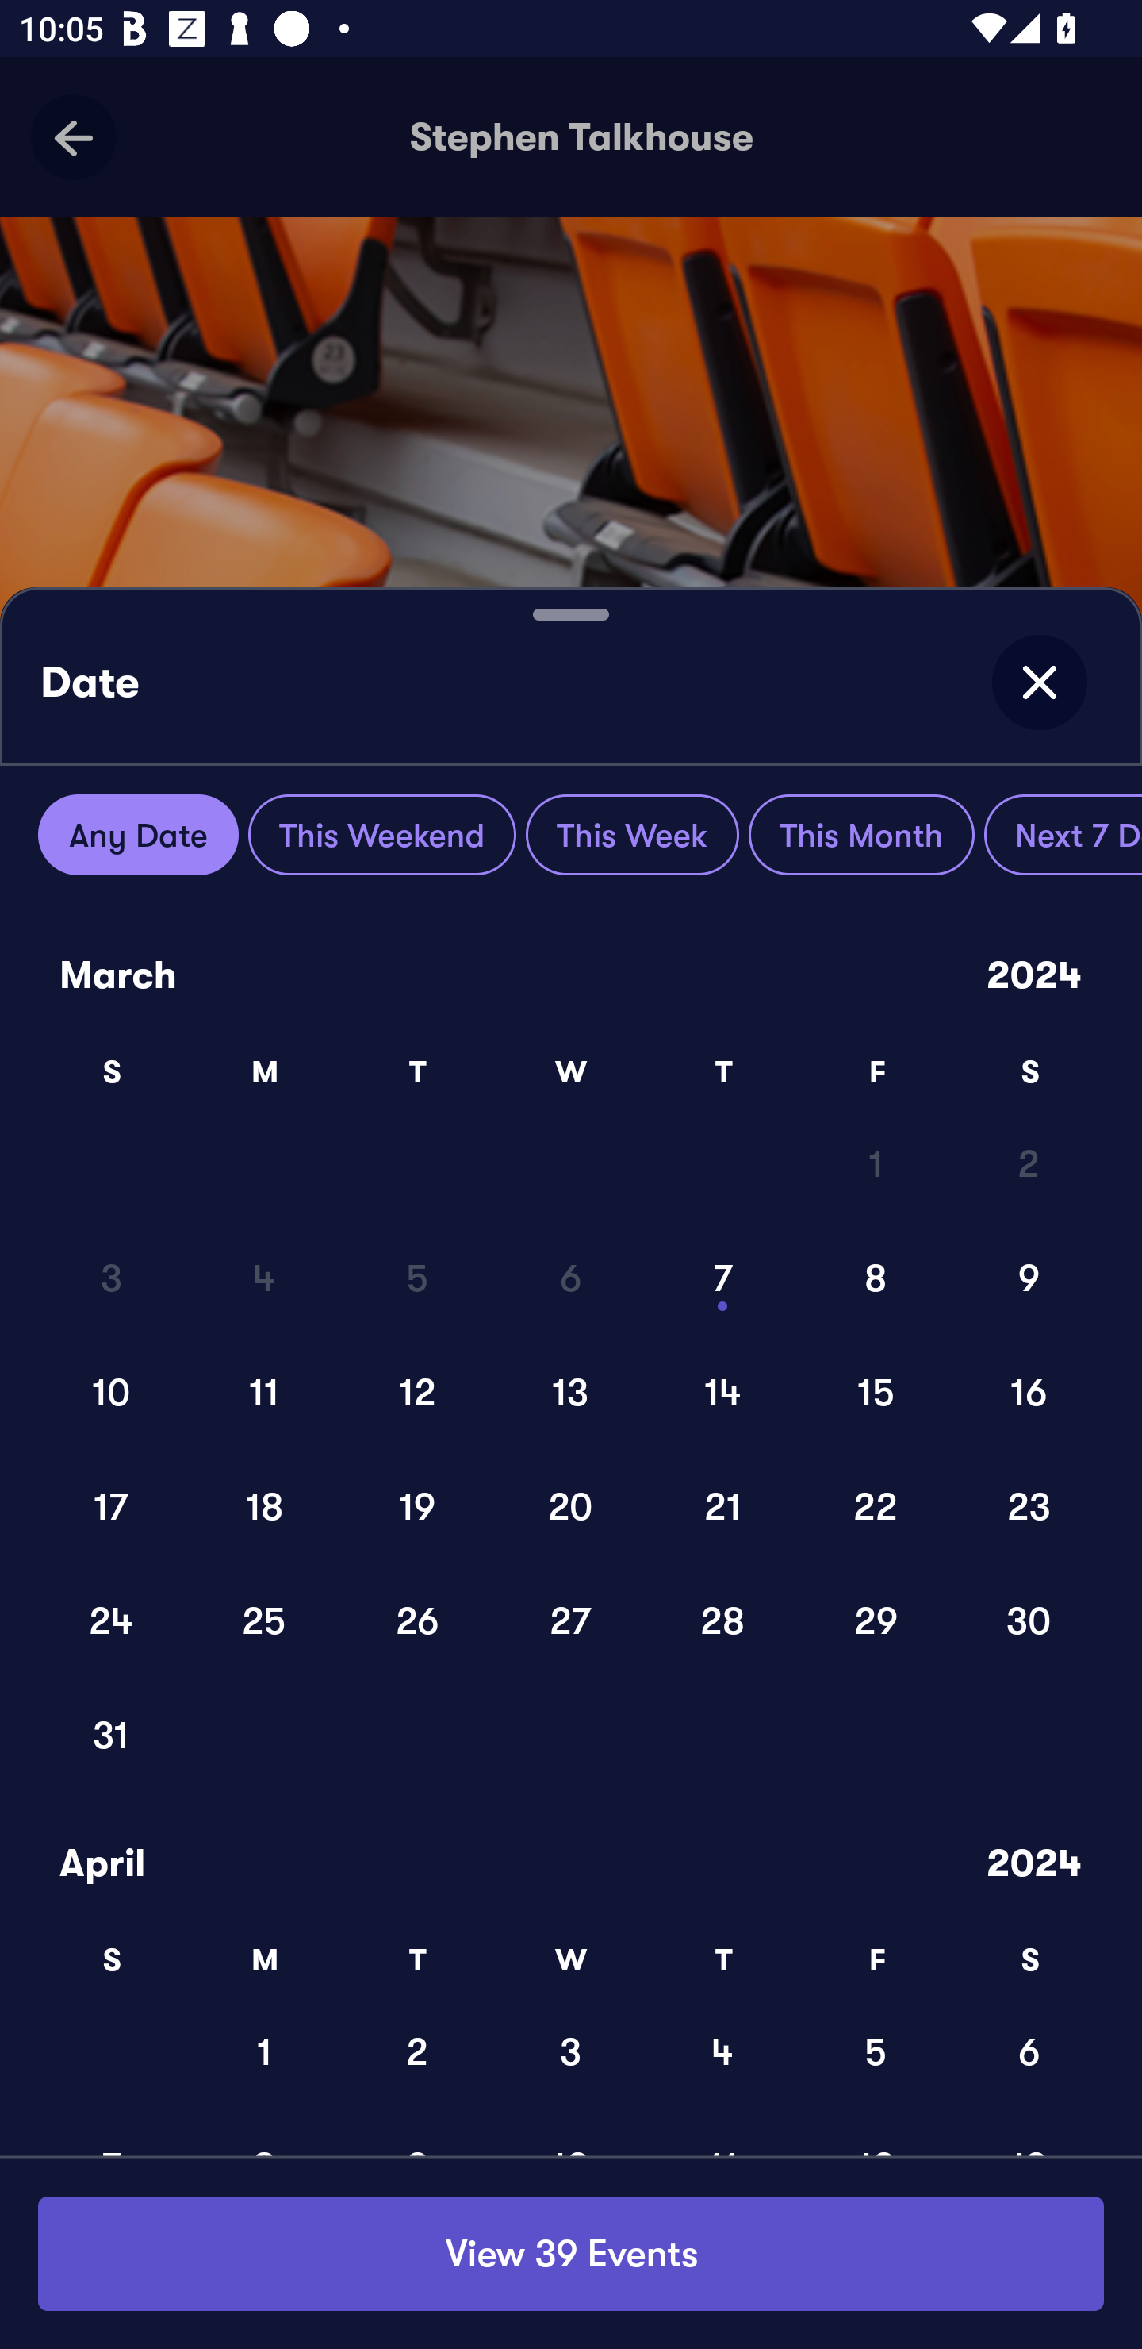 The height and width of the screenshot is (2349, 1142). What do you see at coordinates (265, 2051) in the screenshot?
I see ` Monday 1 April 2024  1` at bounding box center [265, 2051].